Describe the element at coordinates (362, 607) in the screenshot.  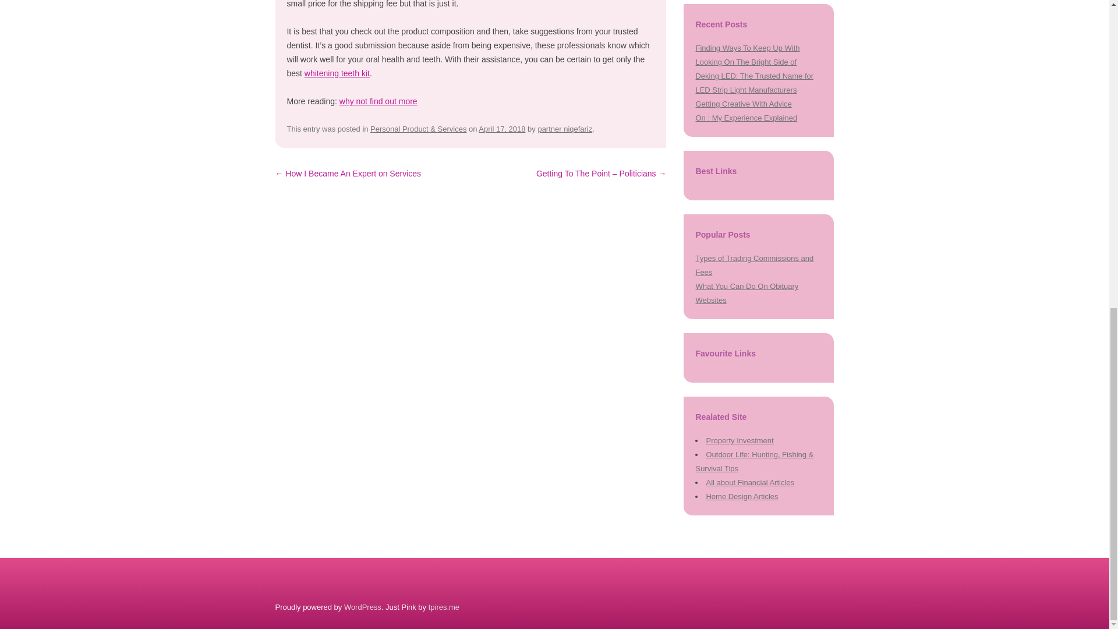
I see `Semantic Personal Publishing Platform` at that location.